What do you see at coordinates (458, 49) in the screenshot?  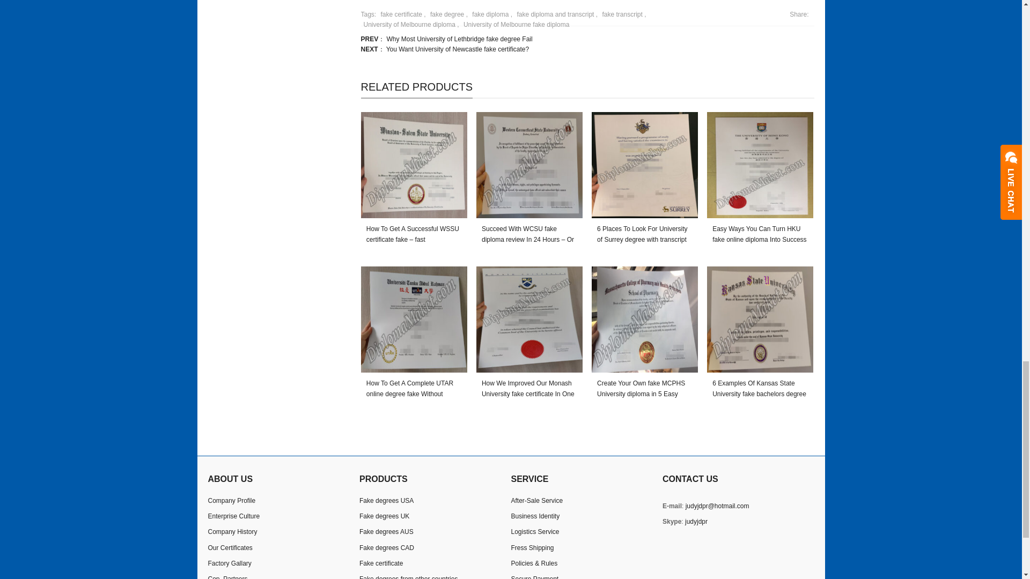 I see `You Want University of Newcastle fake certificate?` at bounding box center [458, 49].